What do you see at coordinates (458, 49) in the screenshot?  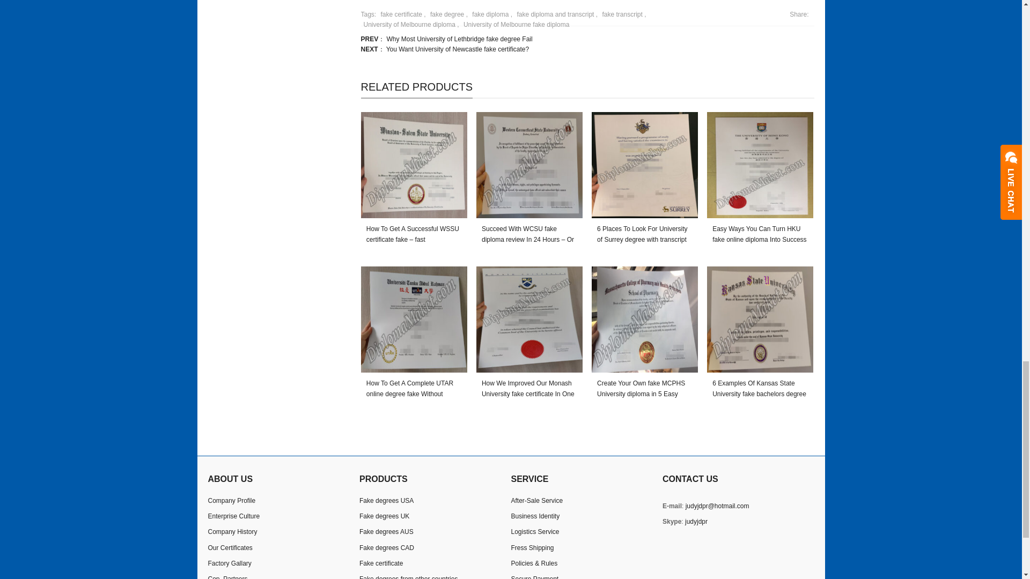 I see `You Want University of Newcastle fake certificate?` at bounding box center [458, 49].